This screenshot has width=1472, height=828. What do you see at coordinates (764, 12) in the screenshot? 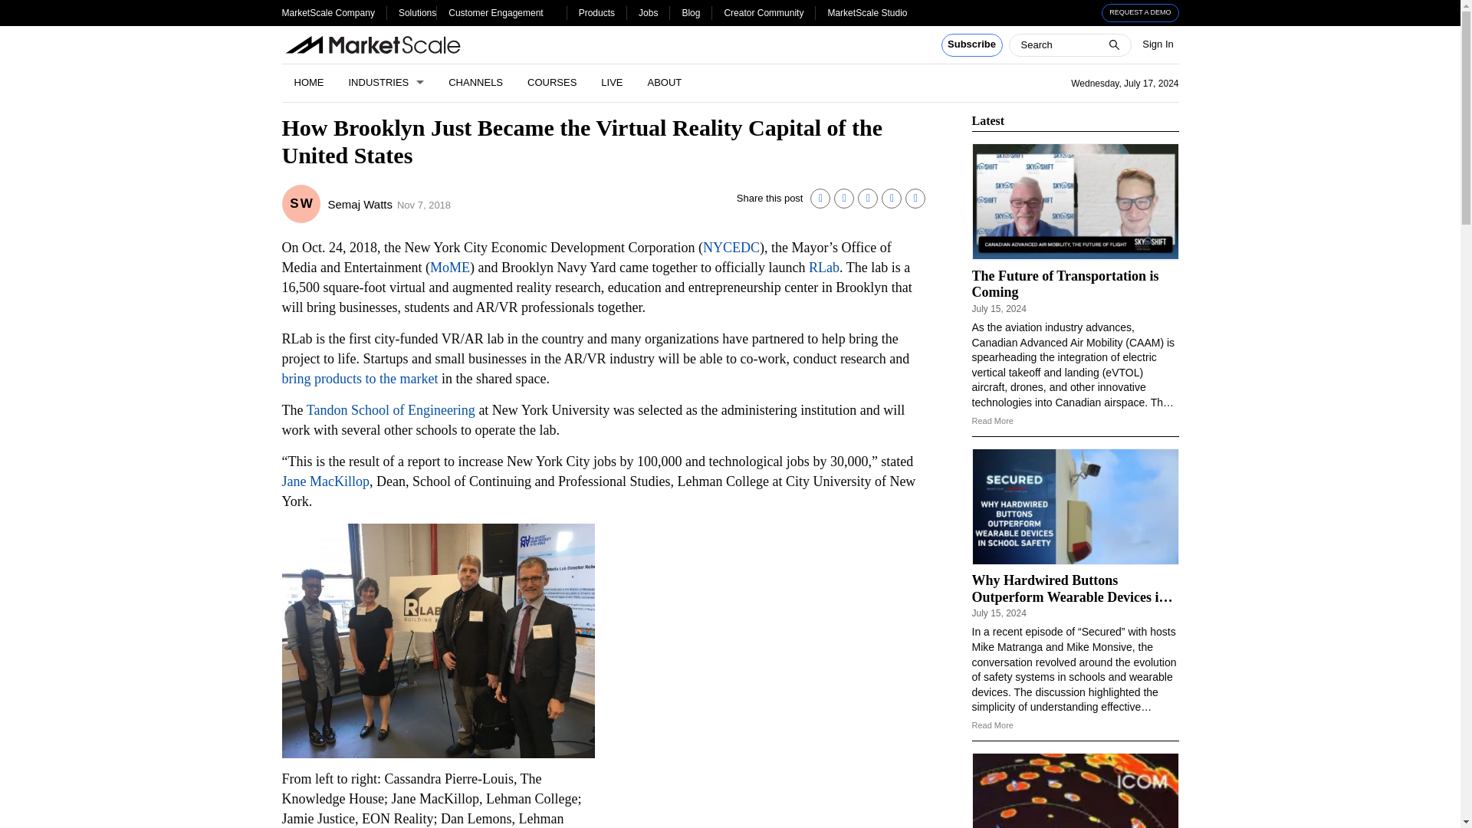
I see `Creator Community` at bounding box center [764, 12].